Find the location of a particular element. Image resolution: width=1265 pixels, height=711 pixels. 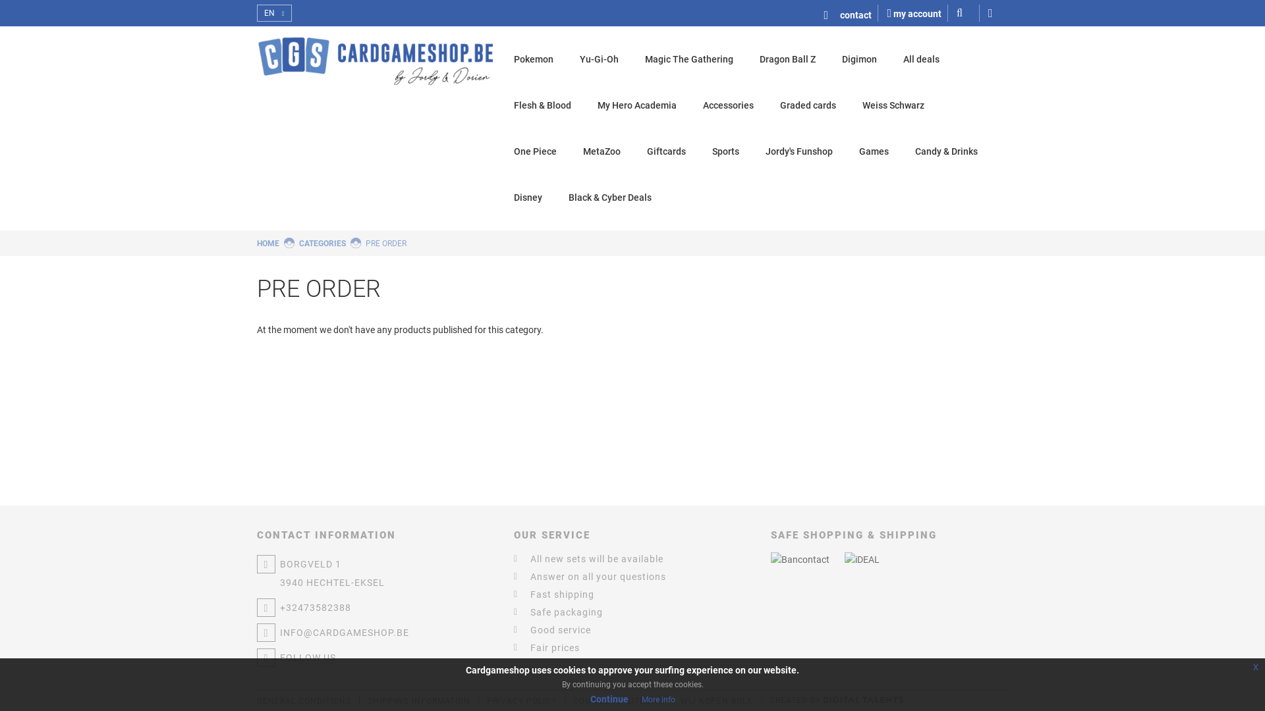

GENERAL CONDITIONS is located at coordinates (304, 701).